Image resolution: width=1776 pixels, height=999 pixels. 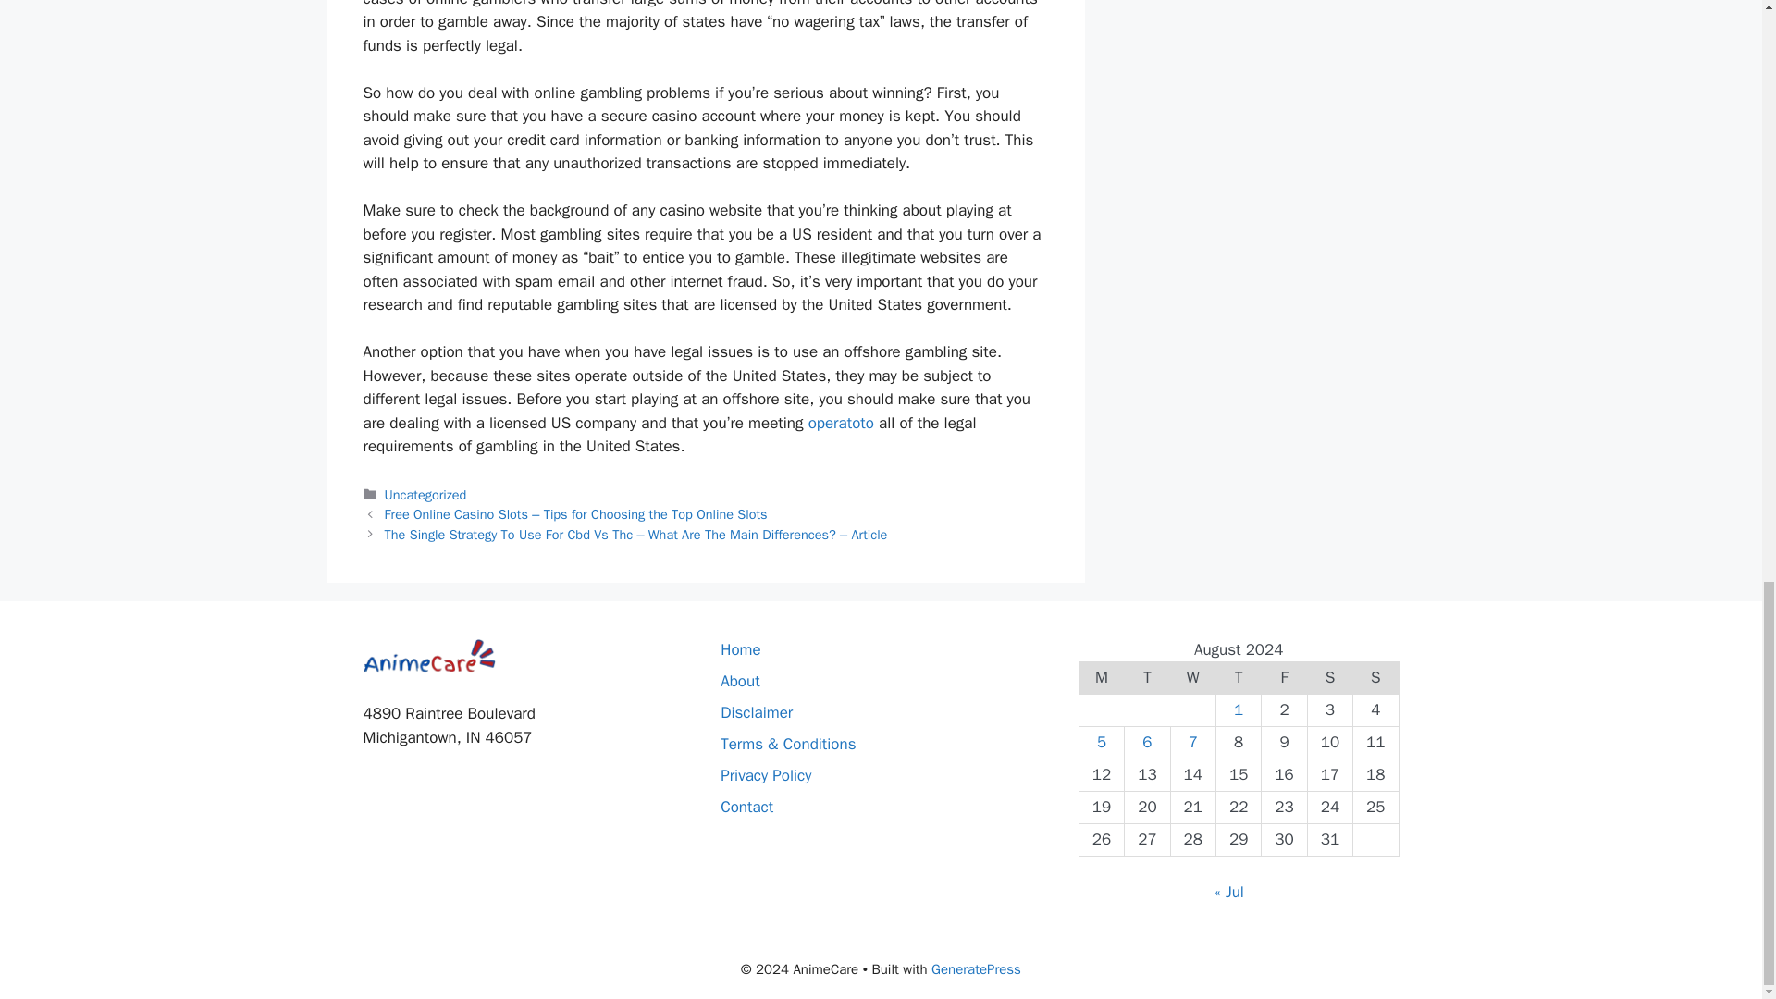 What do you see at coordinates (840, 423) in the screenshot?
I see `operatoto` at bounding box center [840, 423].